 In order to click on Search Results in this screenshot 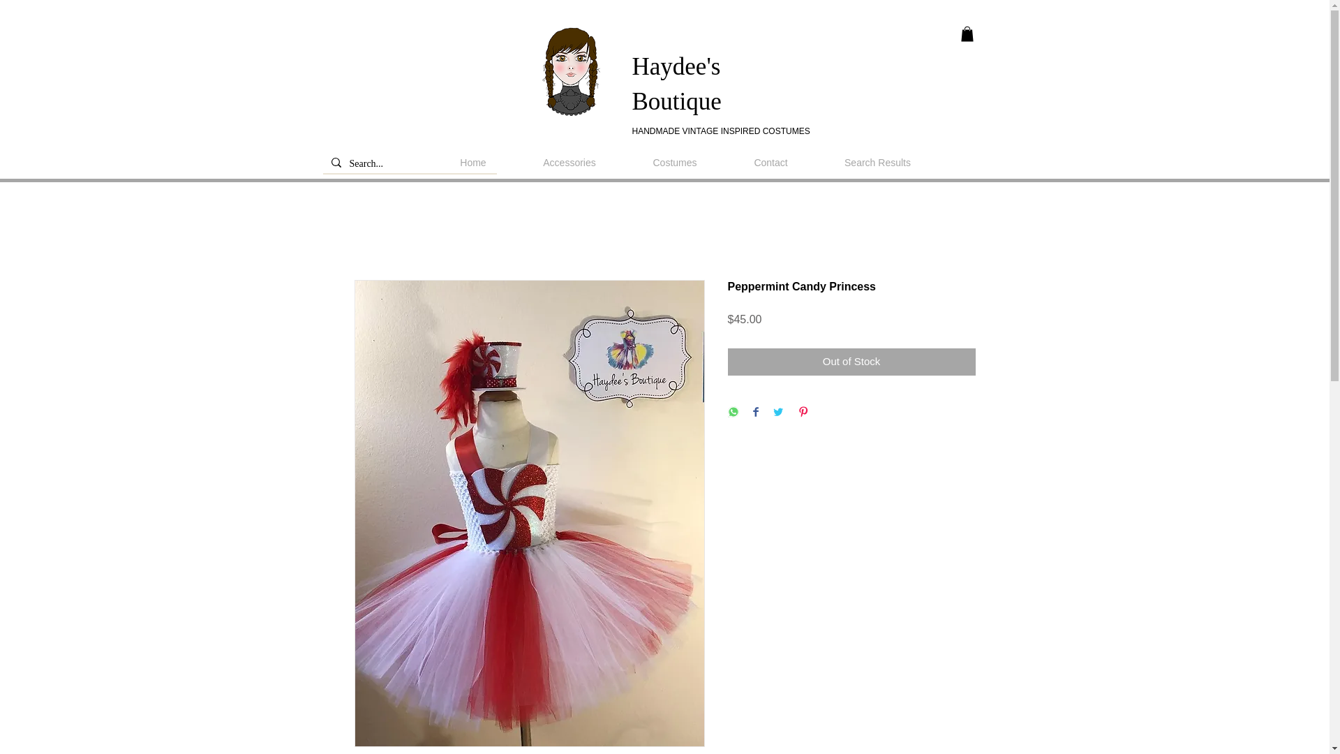, I will do `click(877, 163)`.